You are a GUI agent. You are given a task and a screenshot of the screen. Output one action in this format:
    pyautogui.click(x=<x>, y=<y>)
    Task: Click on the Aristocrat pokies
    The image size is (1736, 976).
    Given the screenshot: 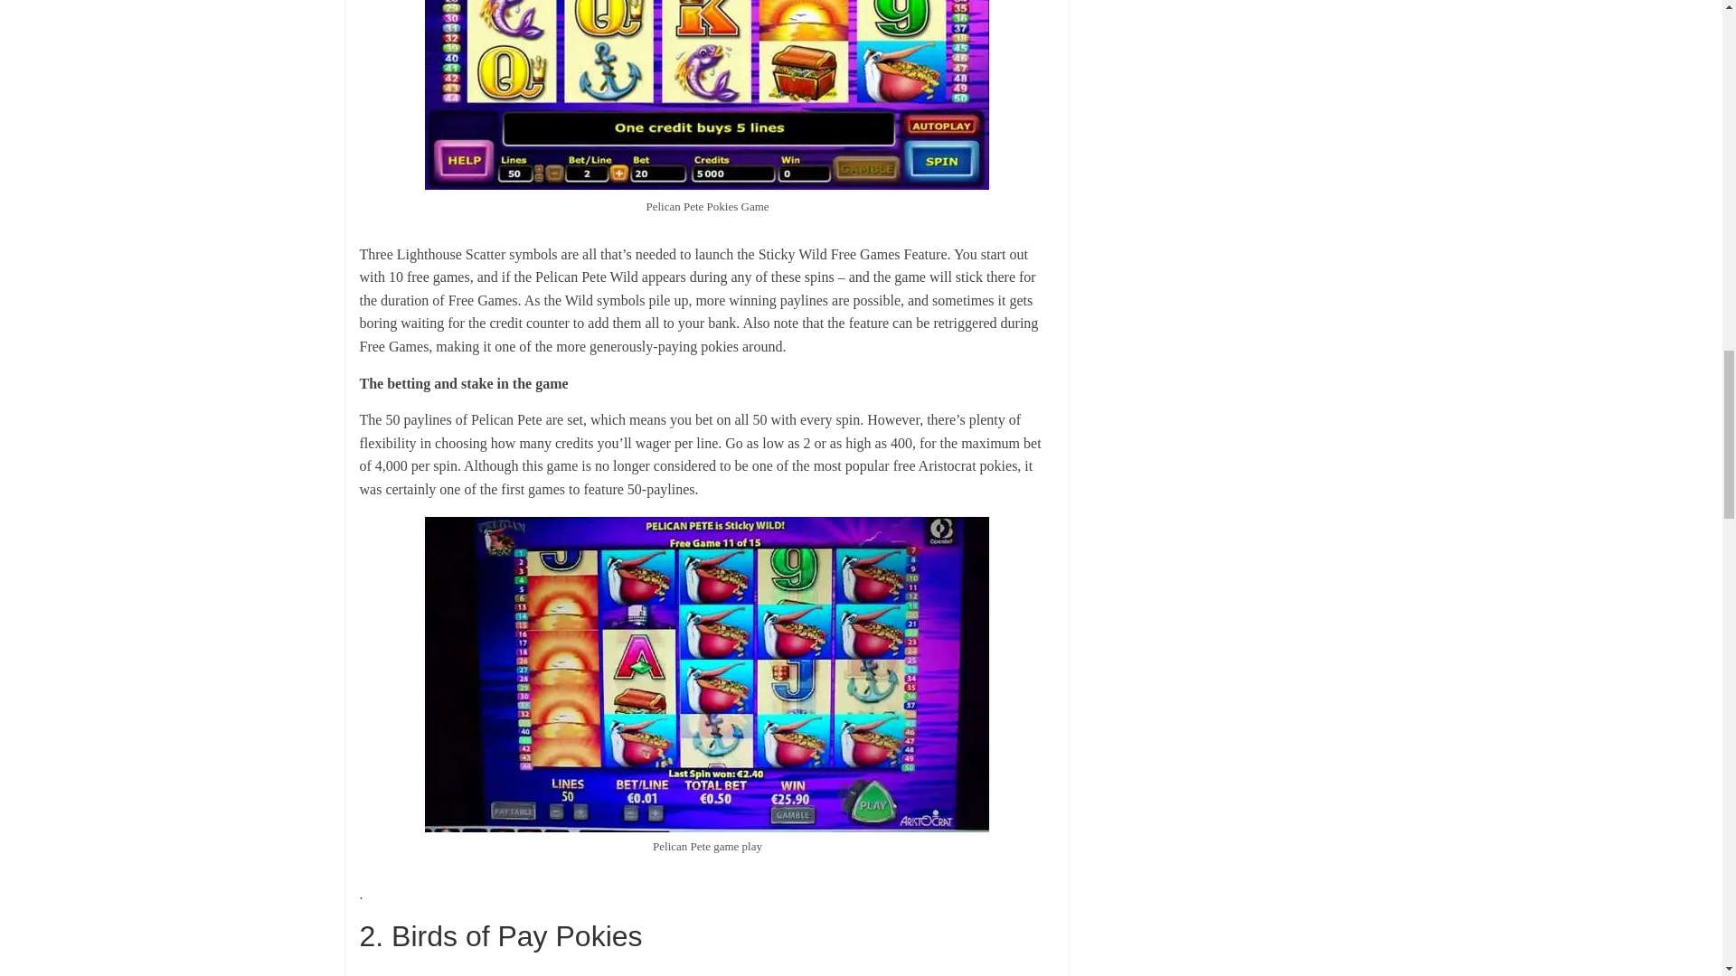 What is the action you would take?
    pyautogui.click(x=575, y=974)
    